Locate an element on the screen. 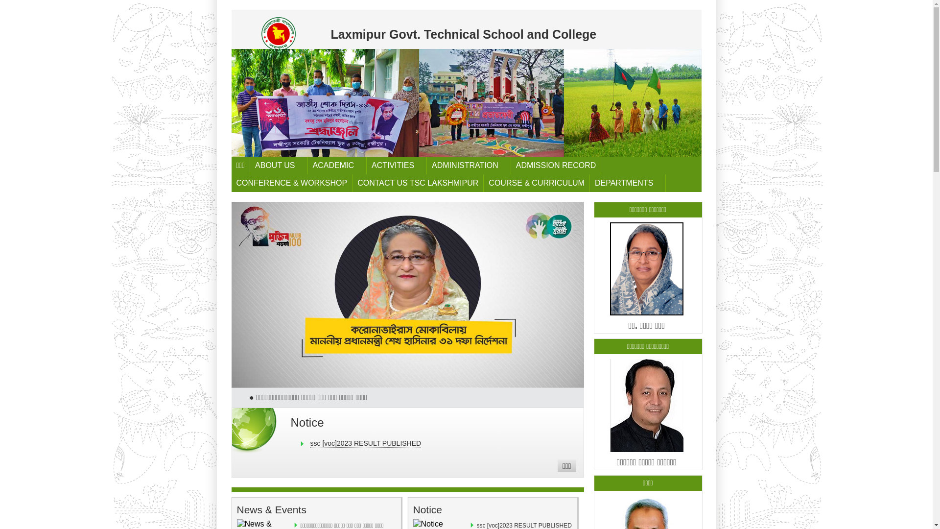  ssc [voc]2023 RESULT PUBLISHED is located at coordinates (366, 444).